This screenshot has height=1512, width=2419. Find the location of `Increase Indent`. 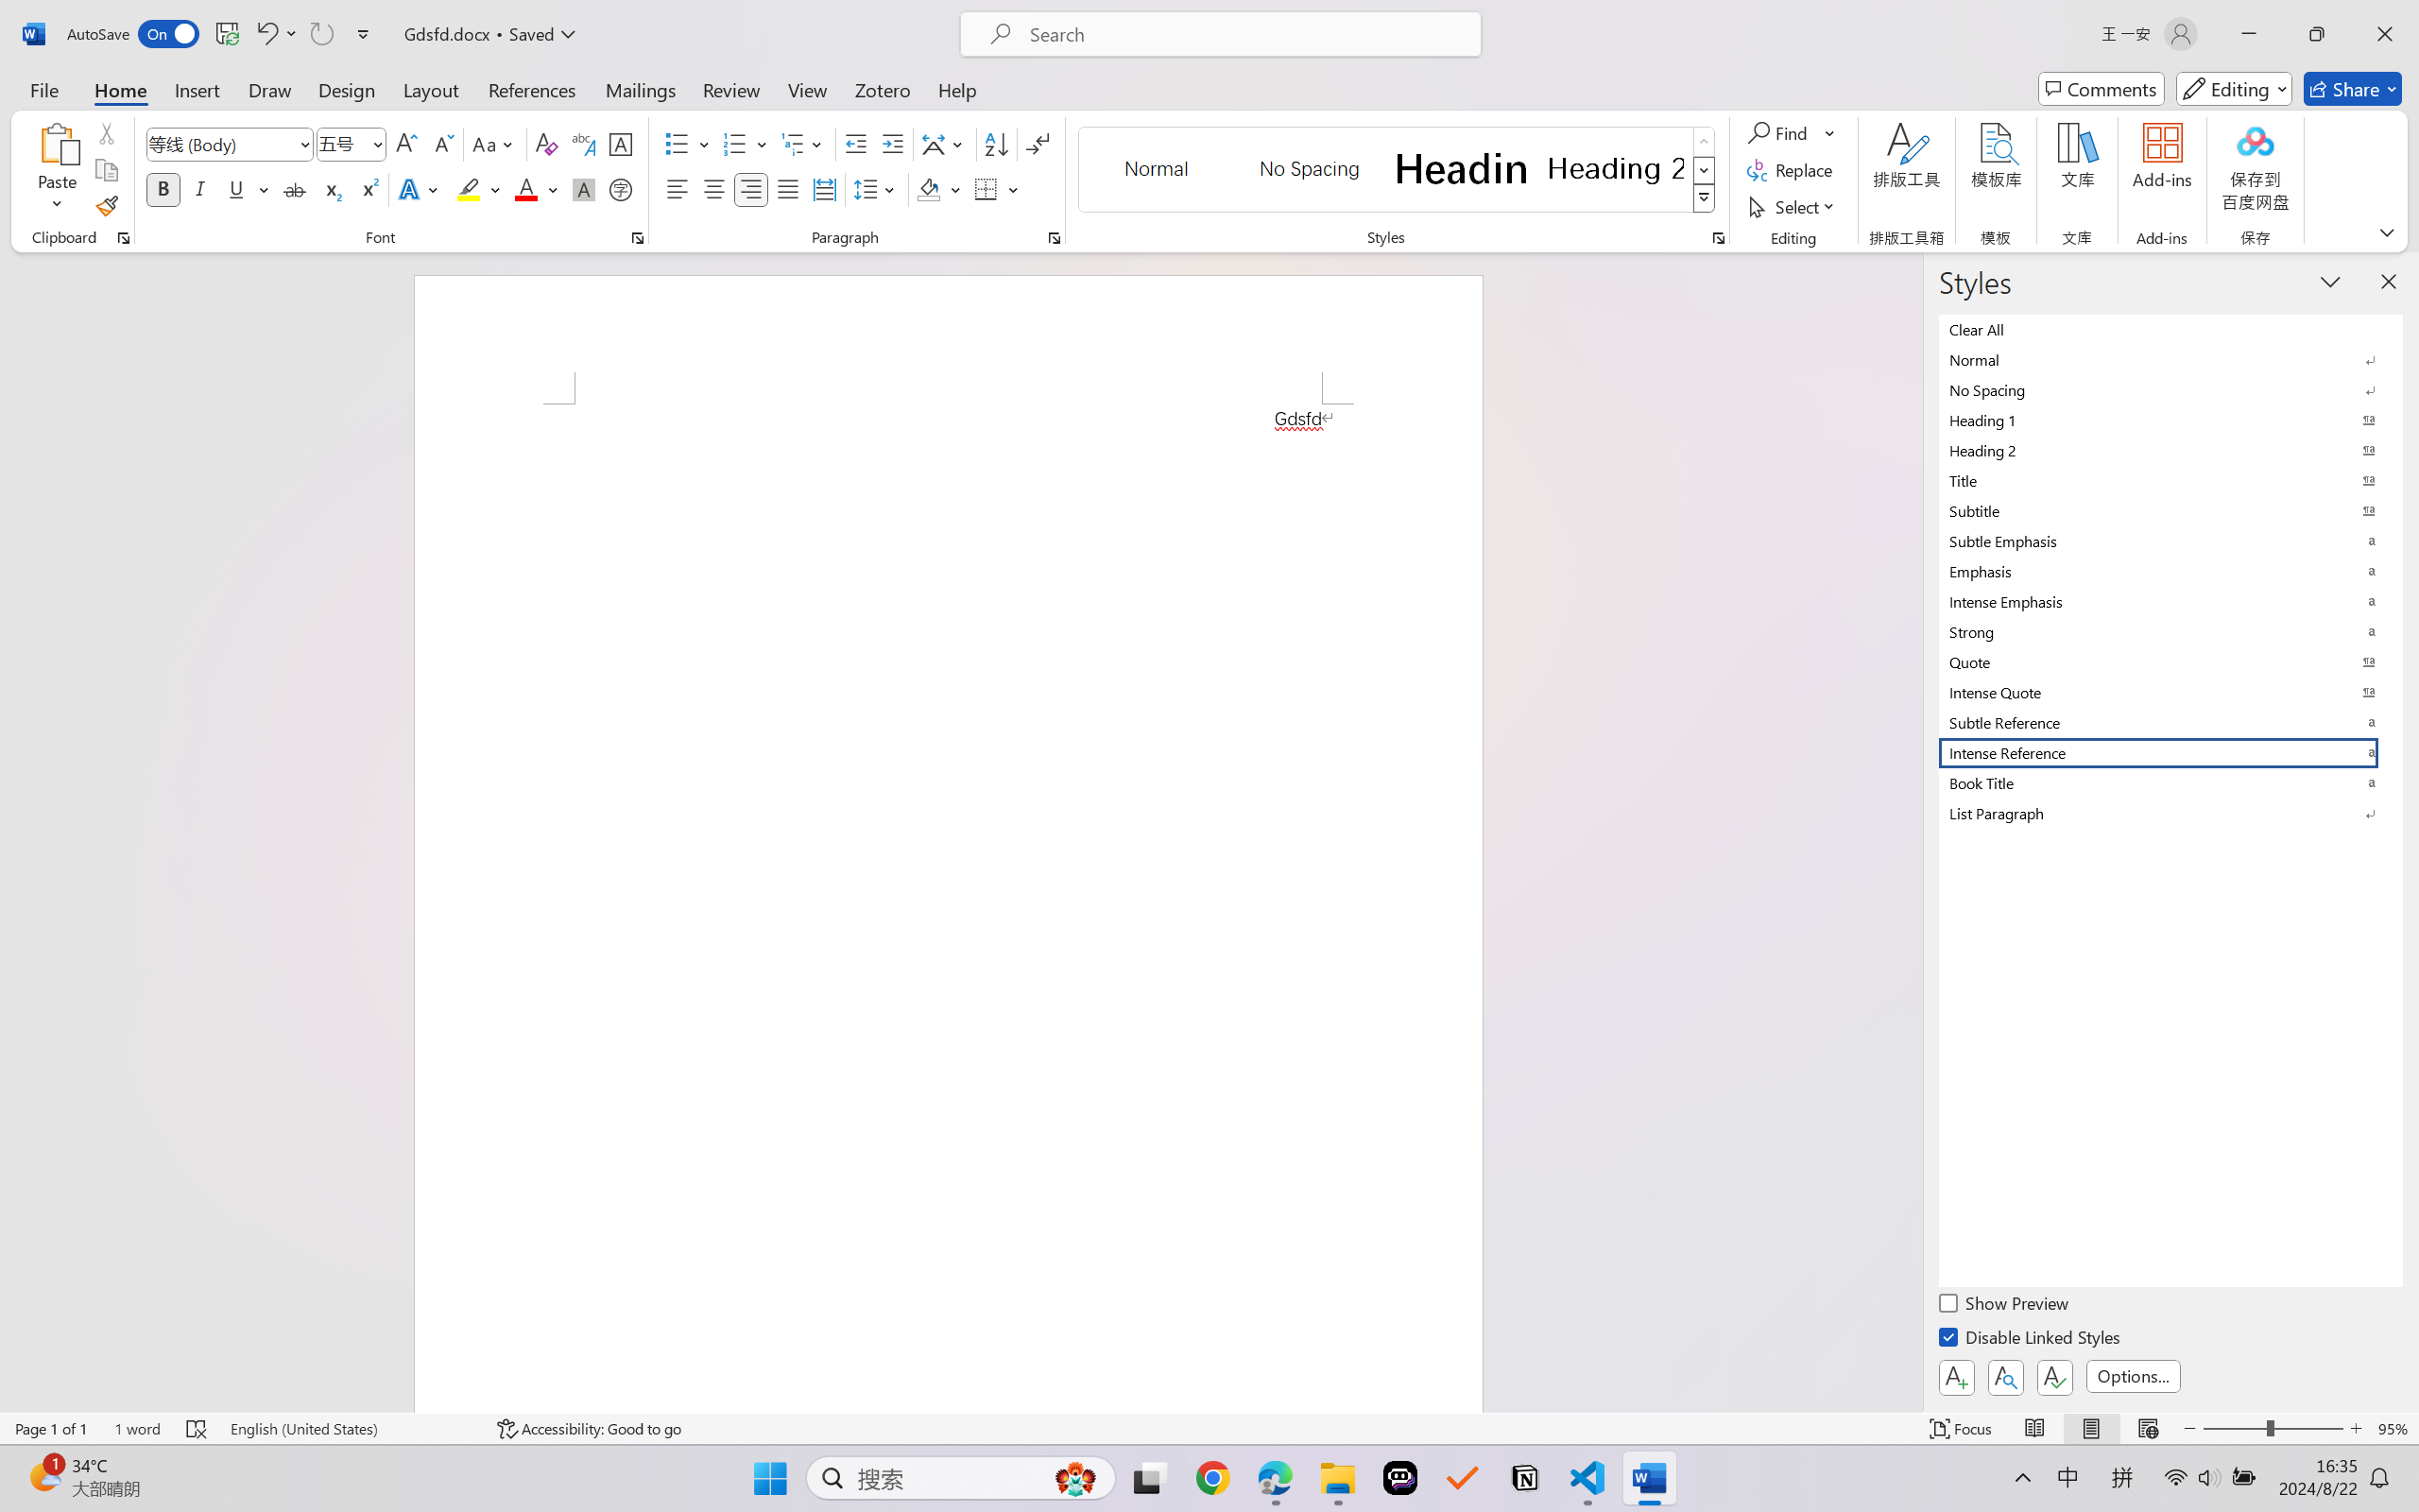

Increase Indent is located at coordinates (892, 144).